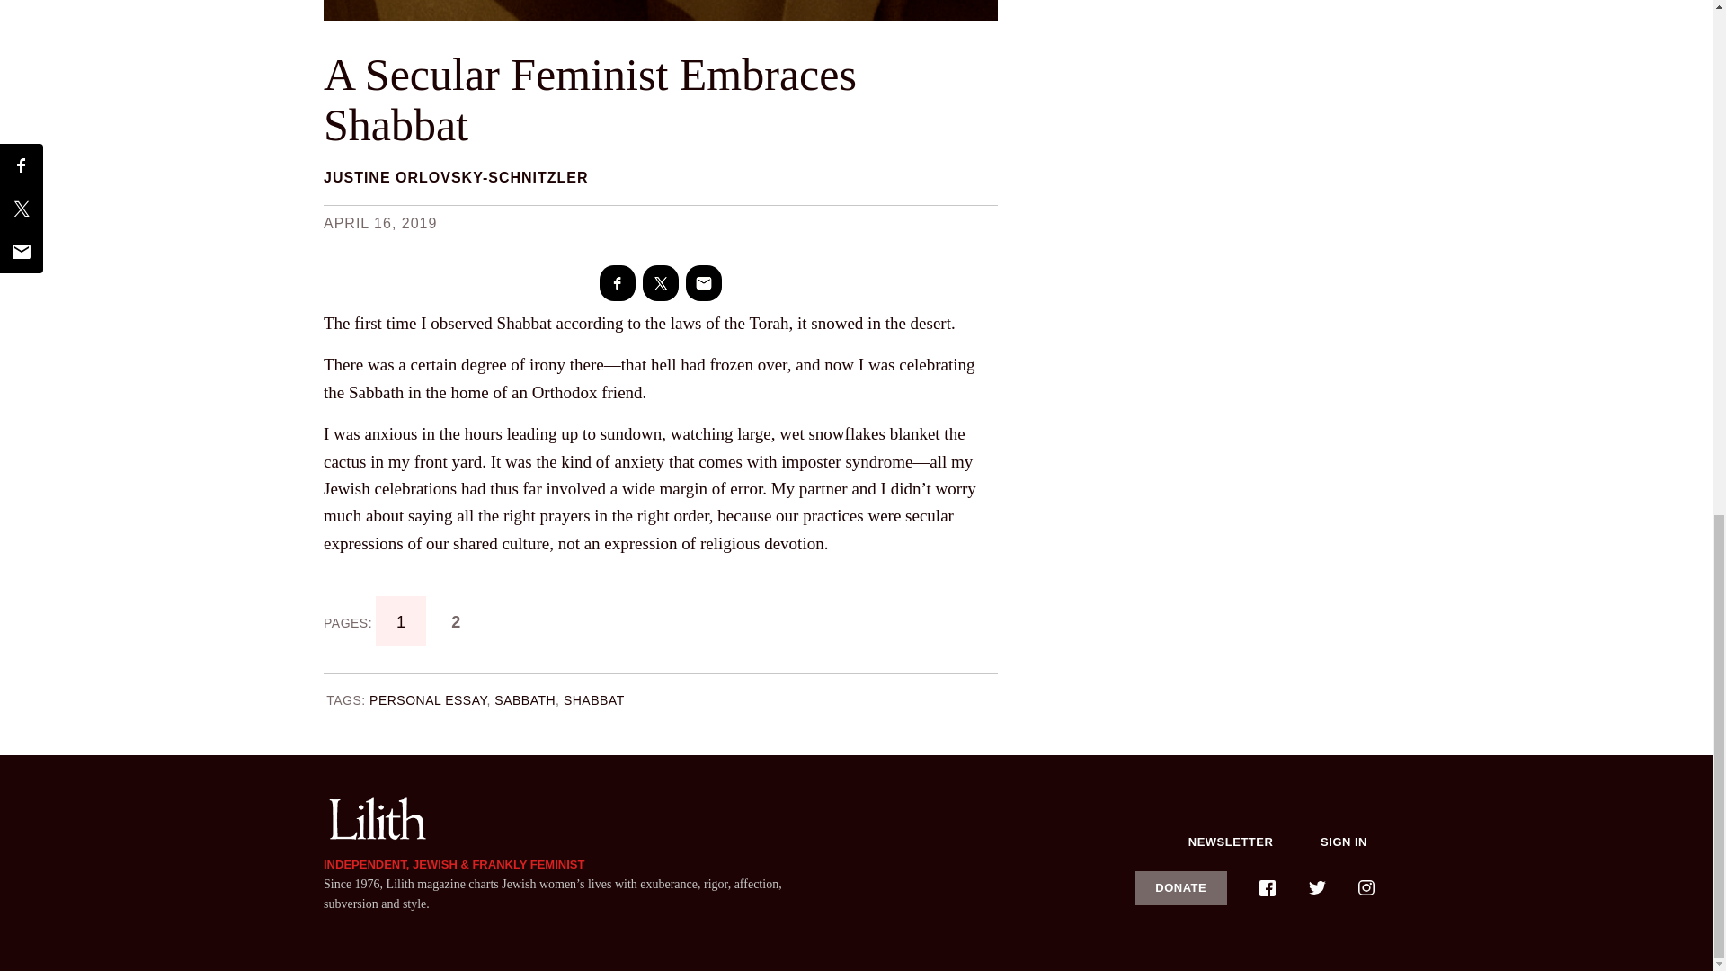  What do you see at coordinates (594, 700) in the screenshot?
I see `SHABBAT` at bounding box center [594, 700].